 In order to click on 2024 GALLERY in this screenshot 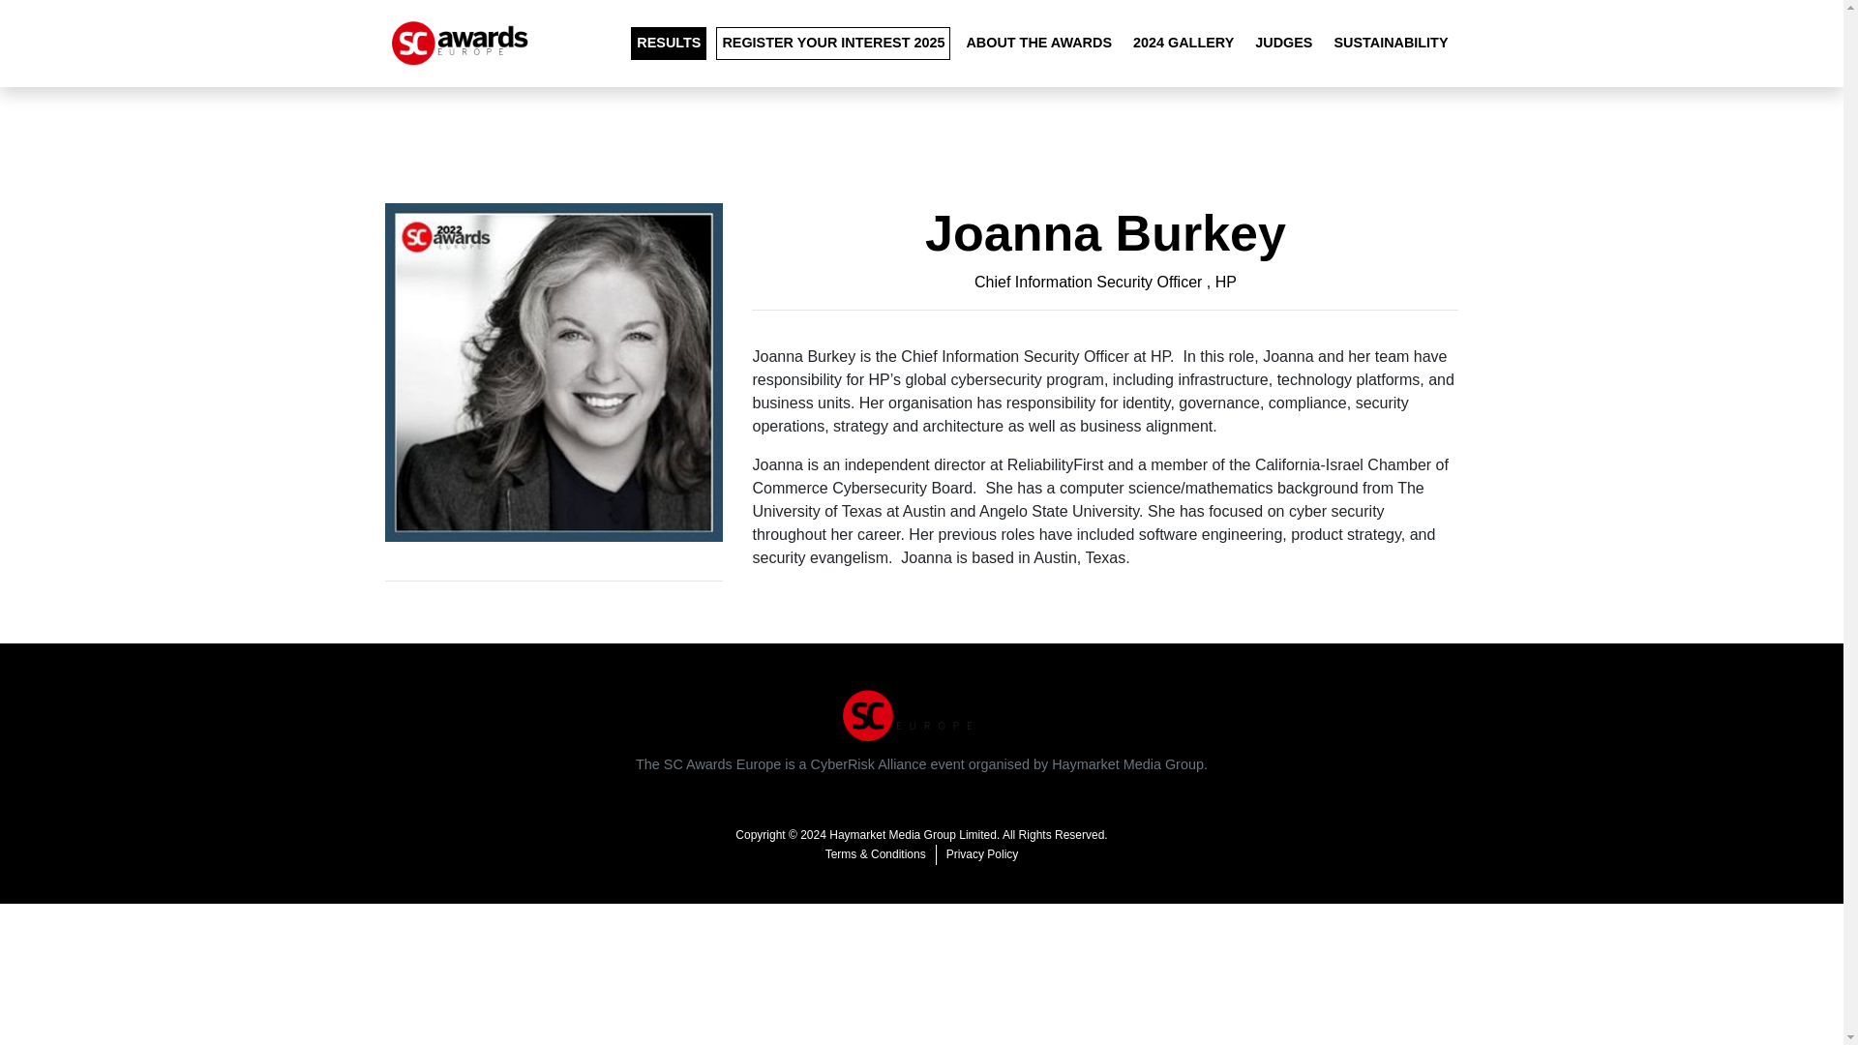, I will do `click(1183, 43)`.